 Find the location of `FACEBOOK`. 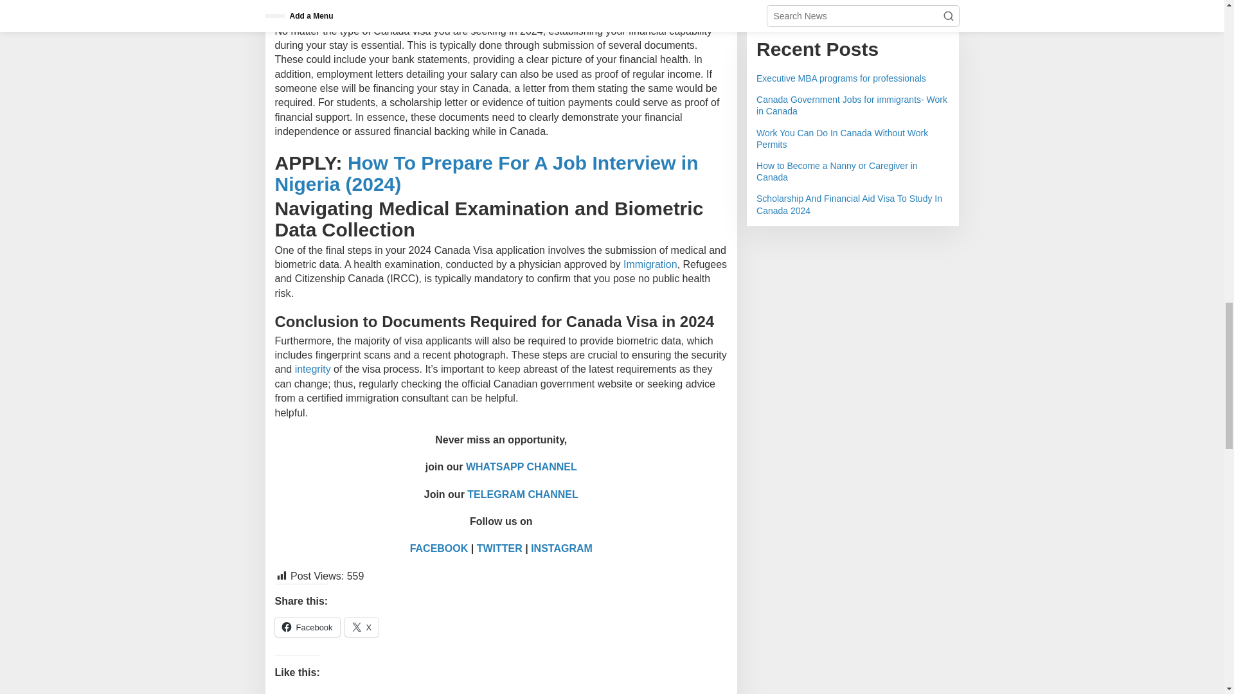

FACEBOOK is located at coordinates (439, 547).